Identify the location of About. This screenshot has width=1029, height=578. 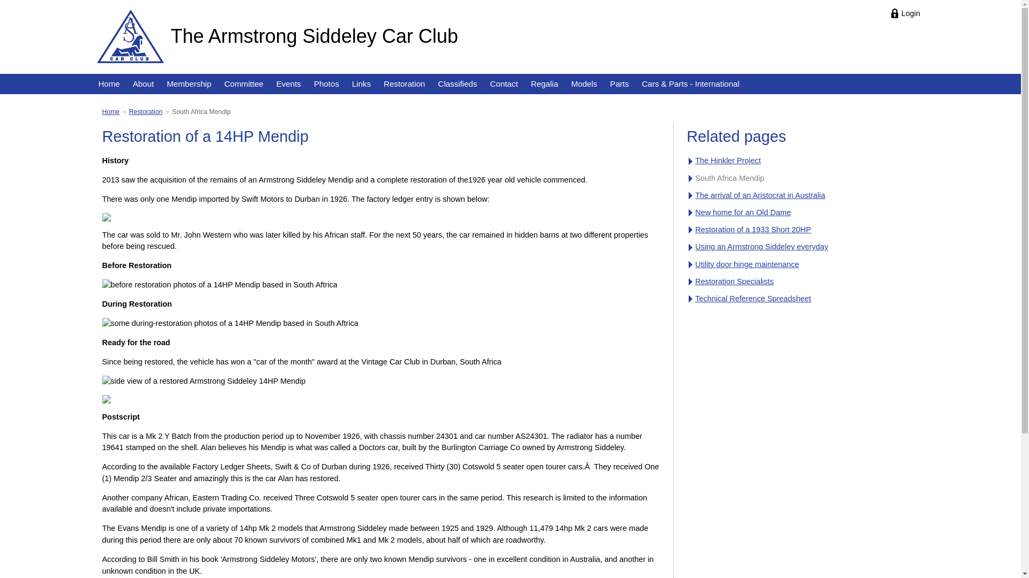
(144, 84).